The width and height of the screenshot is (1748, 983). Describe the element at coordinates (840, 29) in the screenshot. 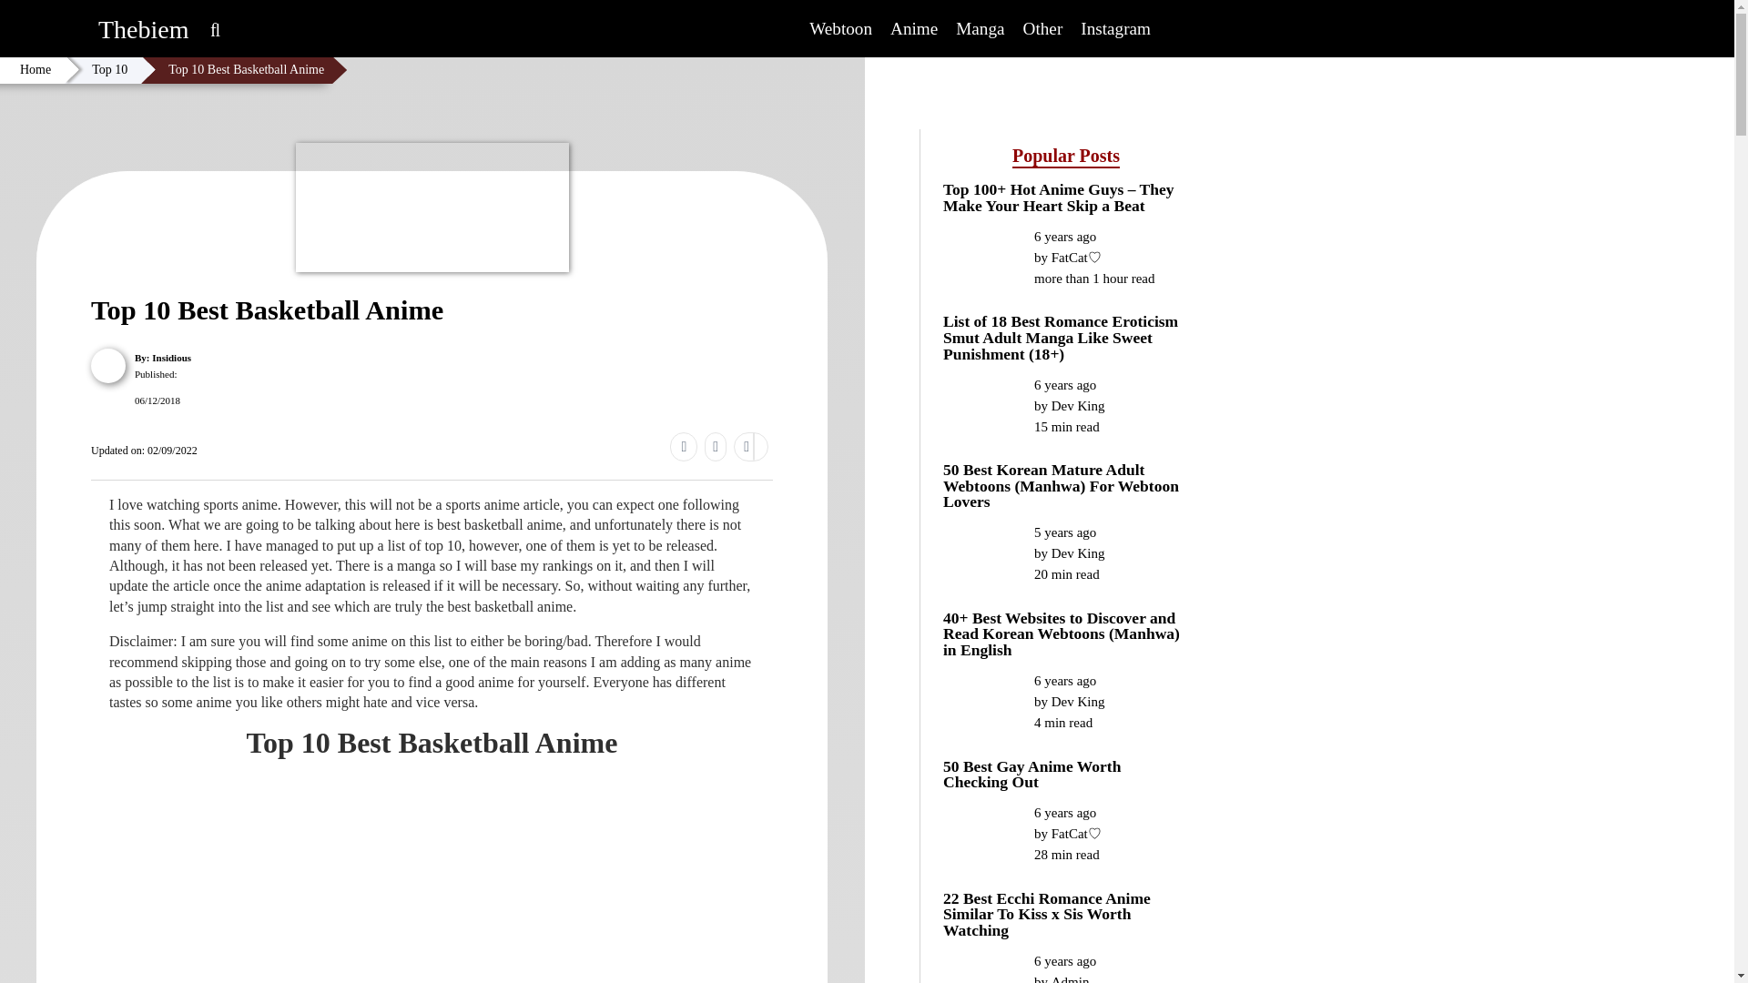

I see `Webtoon` at that location.